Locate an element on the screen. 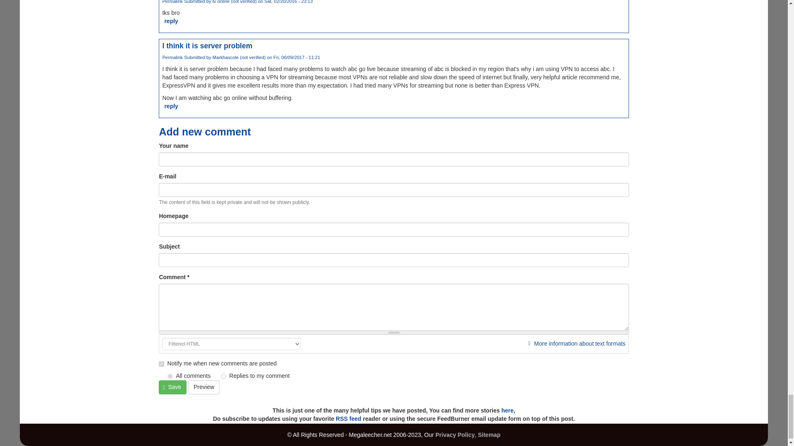 Image resolution: width=794 pixels, height=446 pixels. 2 is located at coordinates (223, 377).